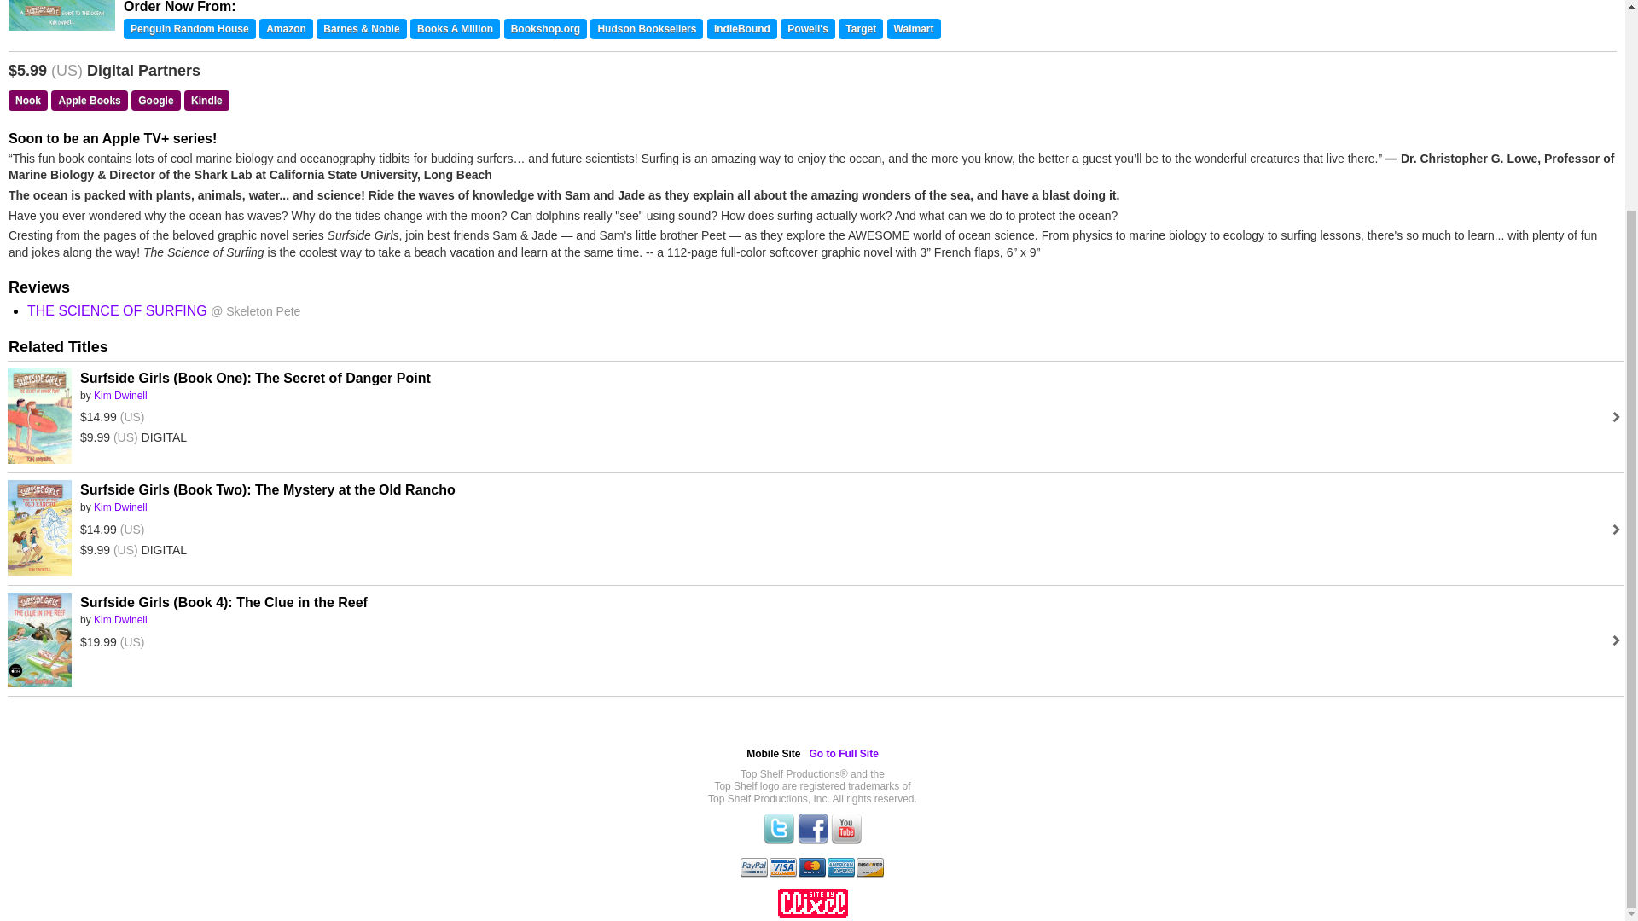 Image resolution: width=1638 pixels, height=921 pixels. Describe the element at coordinates (811, 840) in the screenshot. I see `Friend Top Shelf on Facebook` at that location.